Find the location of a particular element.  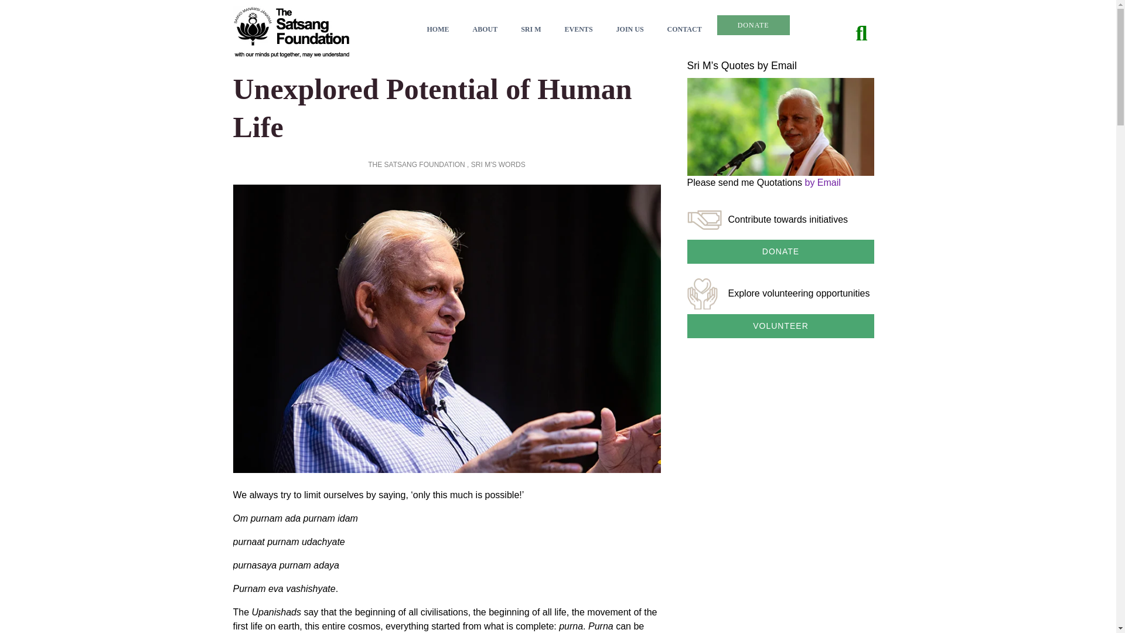

SRI M'S WORDS is located at coordinates (498, 165).